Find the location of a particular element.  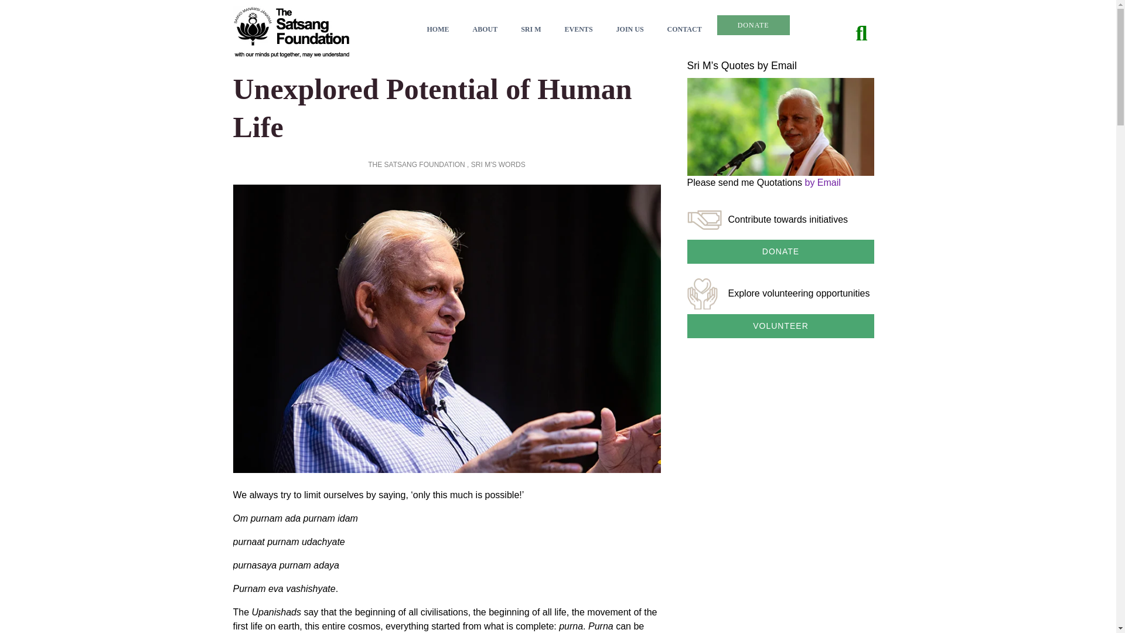

SRI M'S WORDS is located at coordinates (498, 165).